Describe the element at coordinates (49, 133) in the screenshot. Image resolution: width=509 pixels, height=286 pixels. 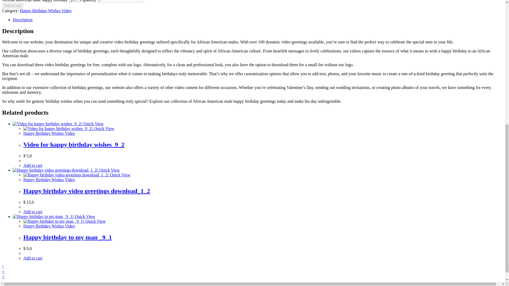
I see `Happy Birthday Wishes Video` at that location.